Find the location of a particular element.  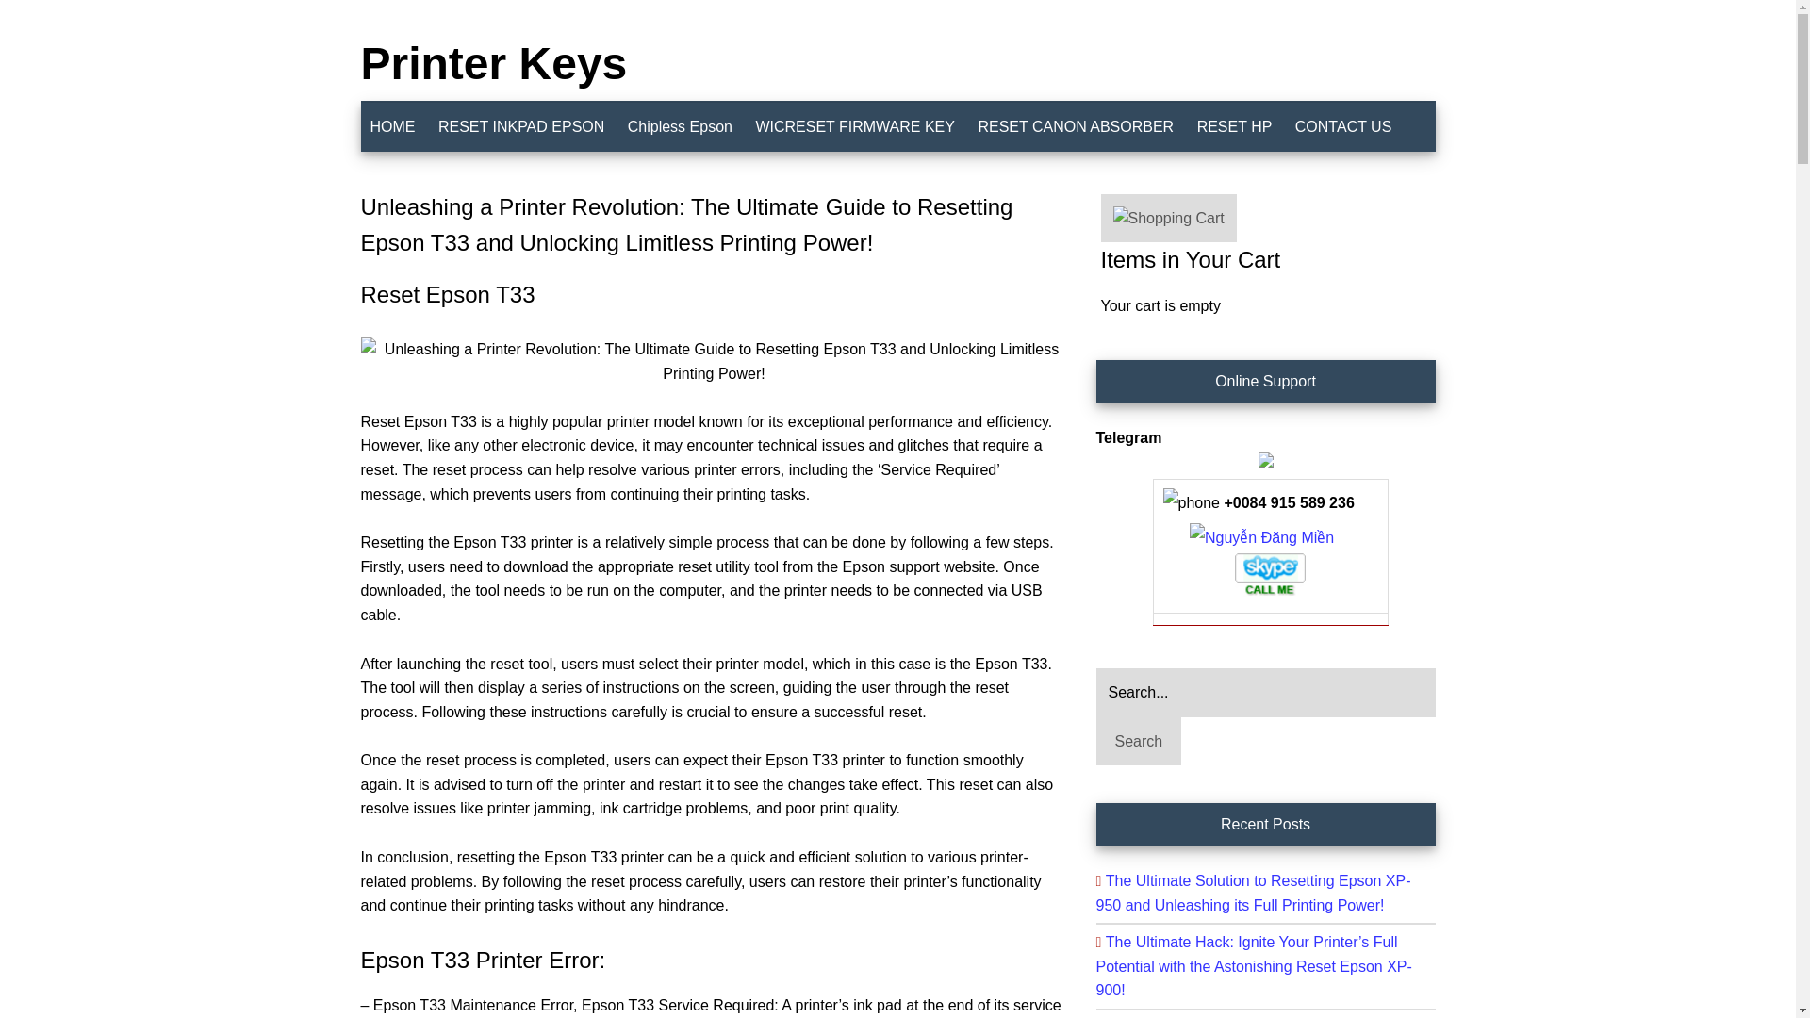

RESET CANON ABSORBER is located at coordinates (1076, 126).